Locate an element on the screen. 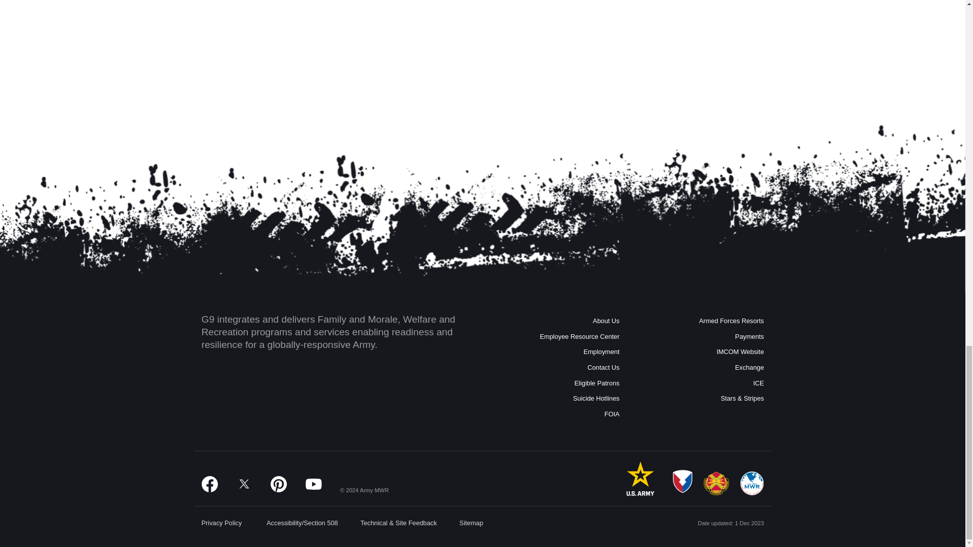 This screenshot has height=547, width=973. Employment is located at coordinates (555, 352).